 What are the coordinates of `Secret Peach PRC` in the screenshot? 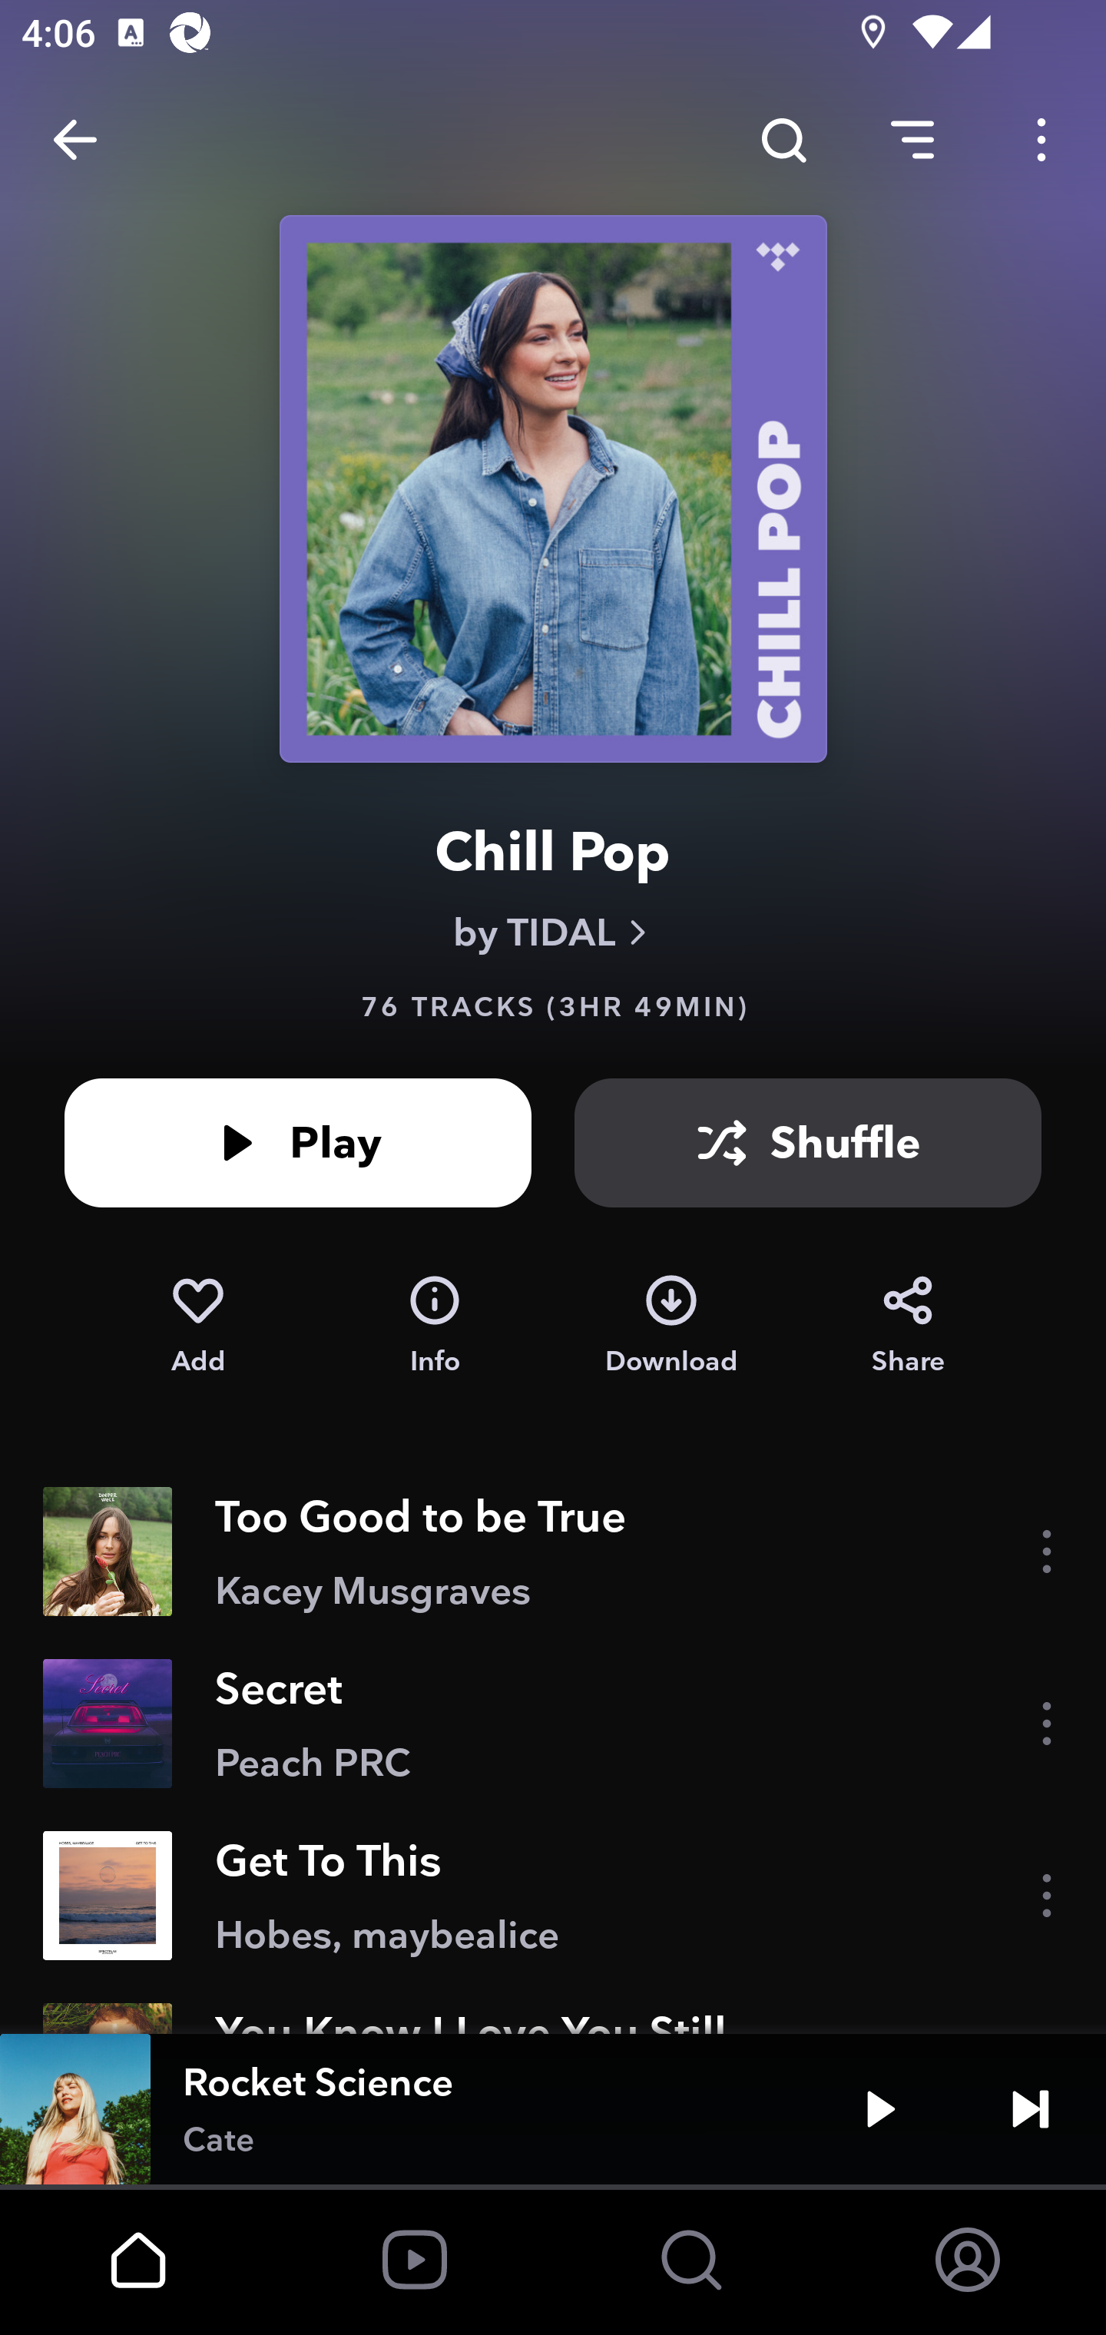 It's located at (553, 1724).